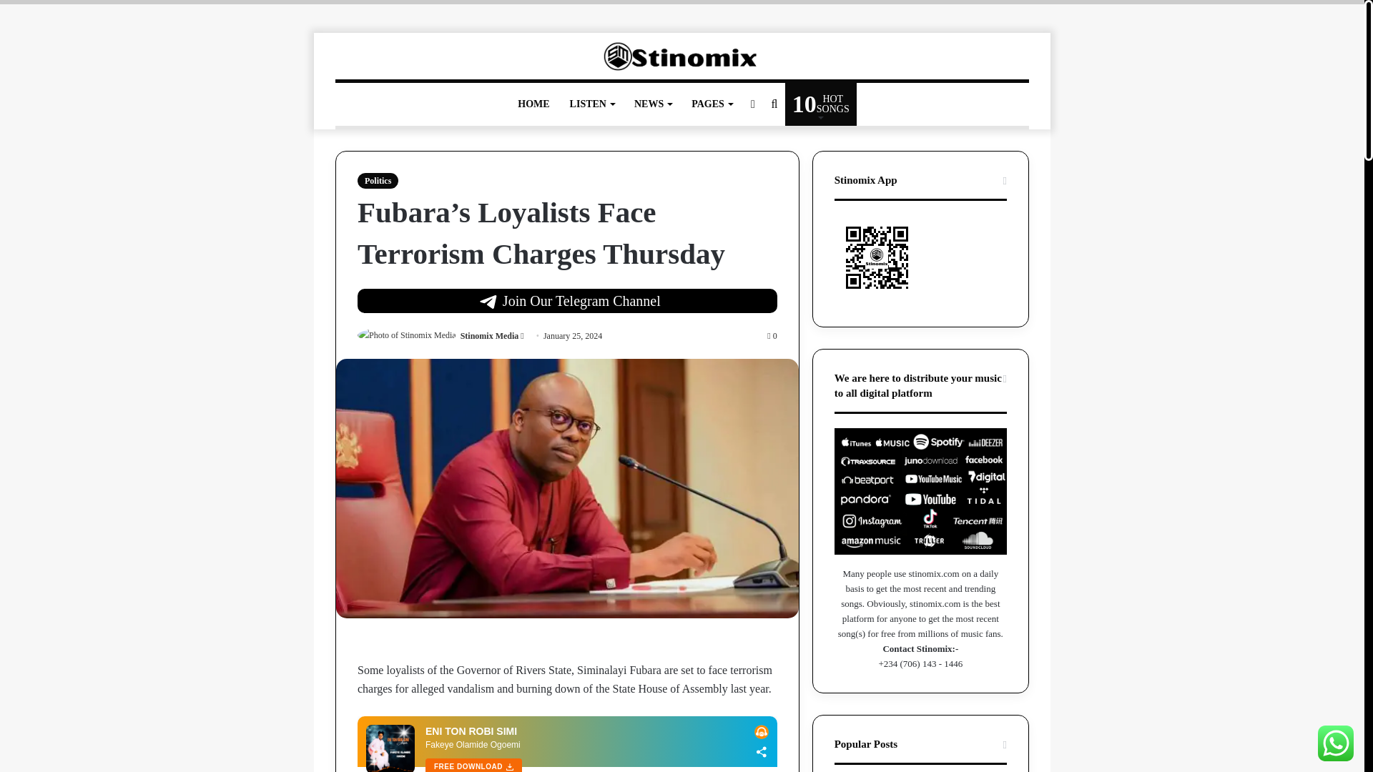  I want to click on Stinomix Media, so click(489, 336).